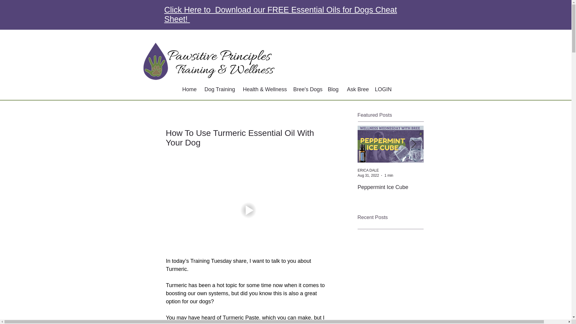  Describe the element at coordinates (457, 190) in the screenshot. I see `Let's talk about EO travel tips` at that location.